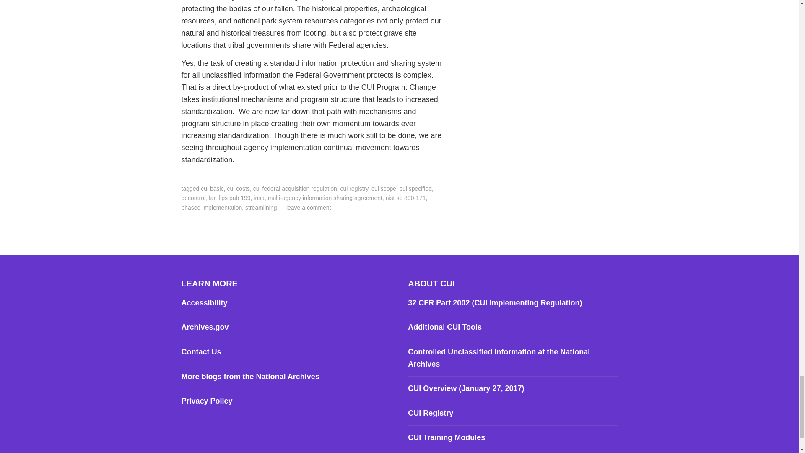 Image resolution: width=805 pixels, height=453 pixels. What do you see at coordinates (325, 198) in the screenshot?
I see `multi-agency information sharing agreement` at bounding box center [325, 198].